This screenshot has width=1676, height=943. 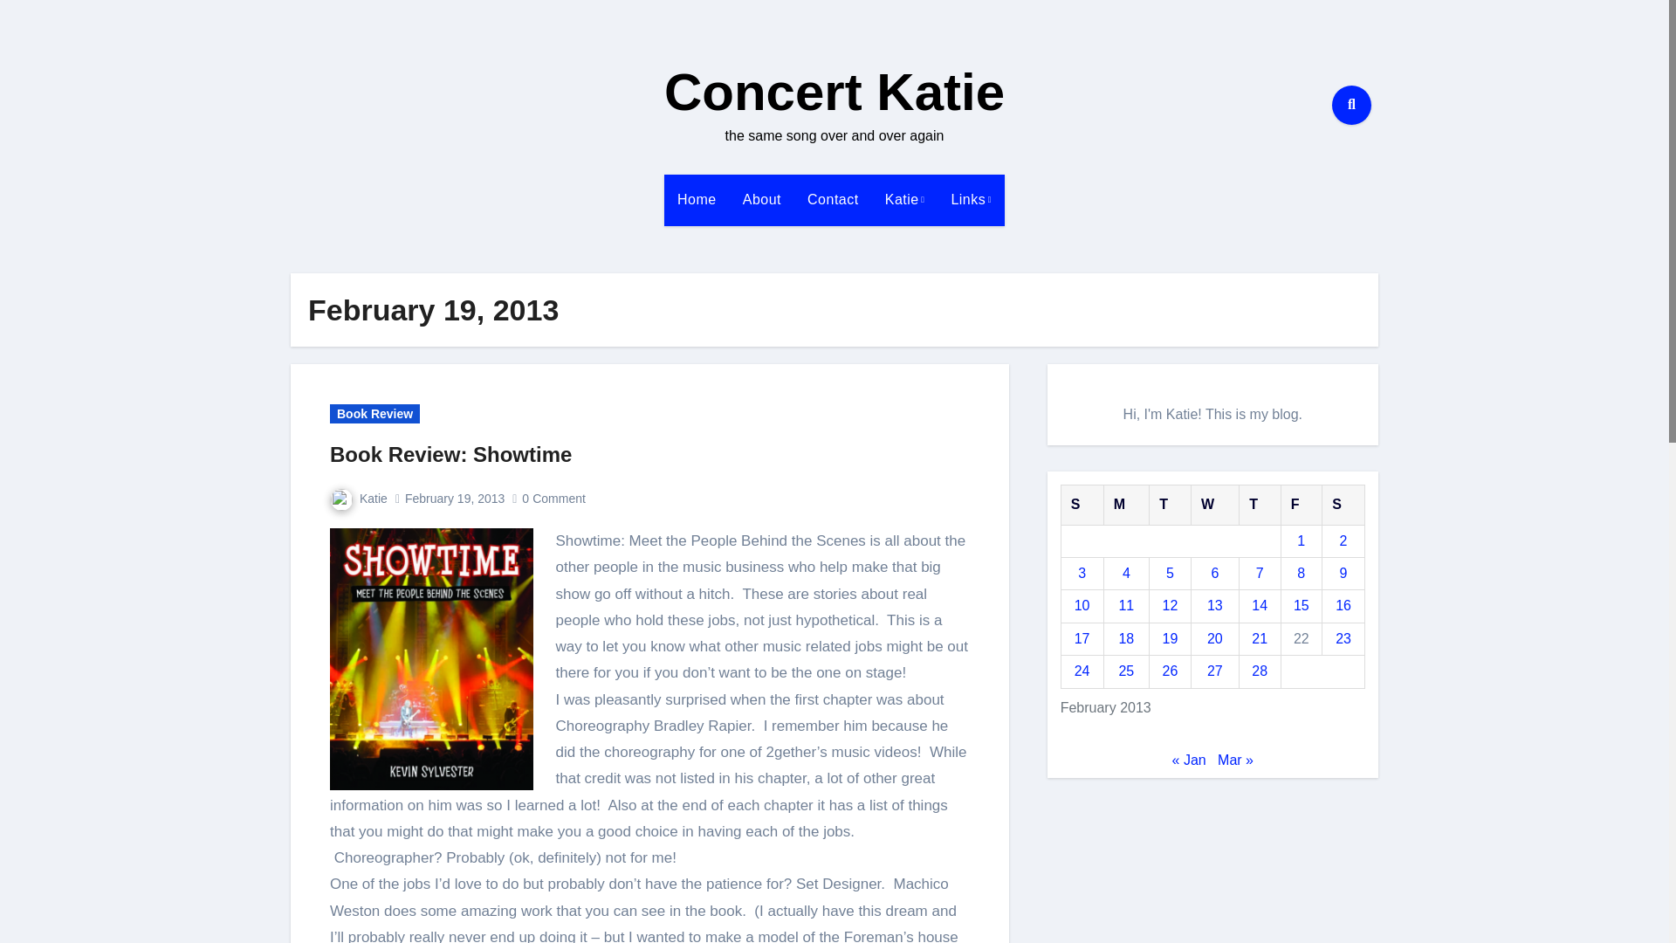 I want to click on Tuesday, so click(x=1171, y=505).